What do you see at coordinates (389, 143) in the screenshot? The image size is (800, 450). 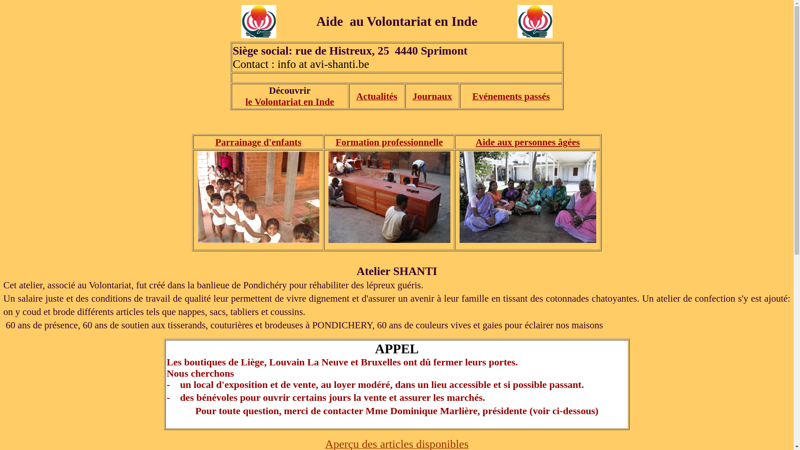 I see `Formation professionnelle` at bounding box center [389, 143].